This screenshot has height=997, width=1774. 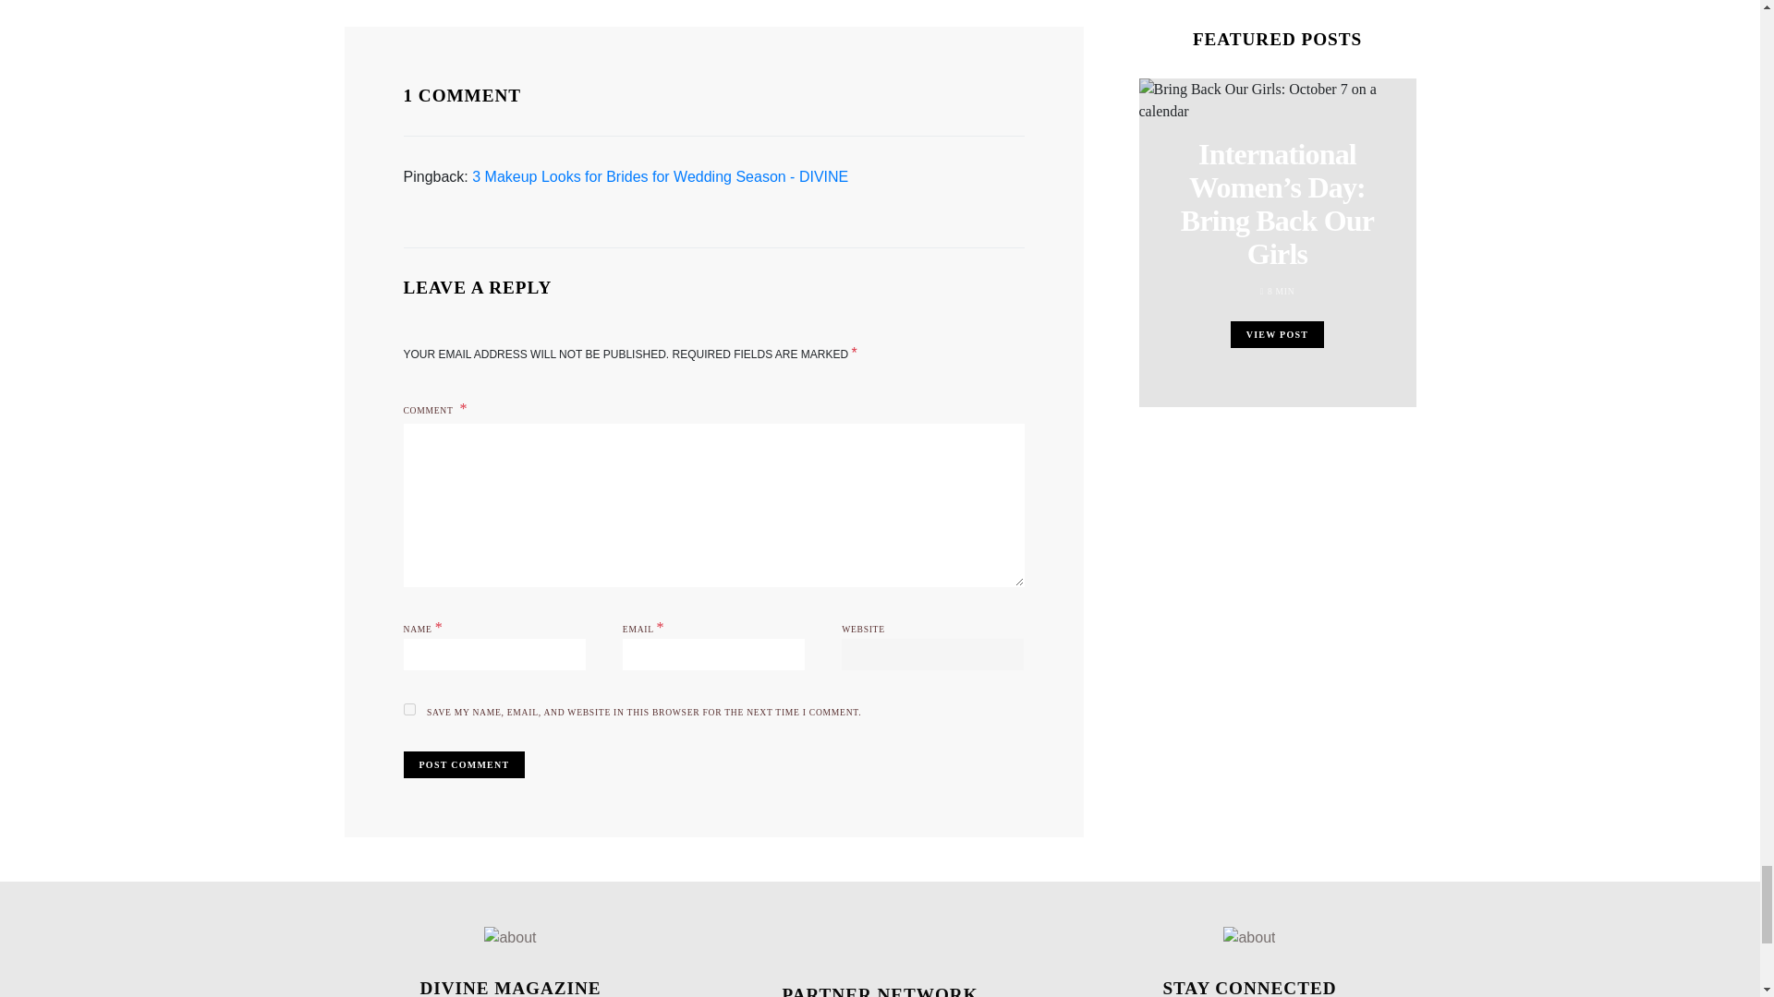 I want to click on yes, so click(x=408, y=709).